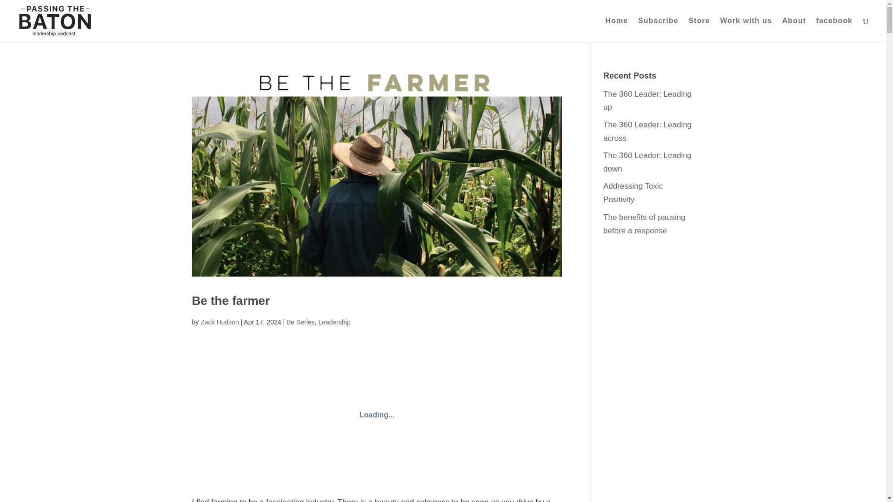 This screenshot has width=893, height=502. Describe the element at coordinates (300, 322) in the screenshot. I see `Be Series` at that location.